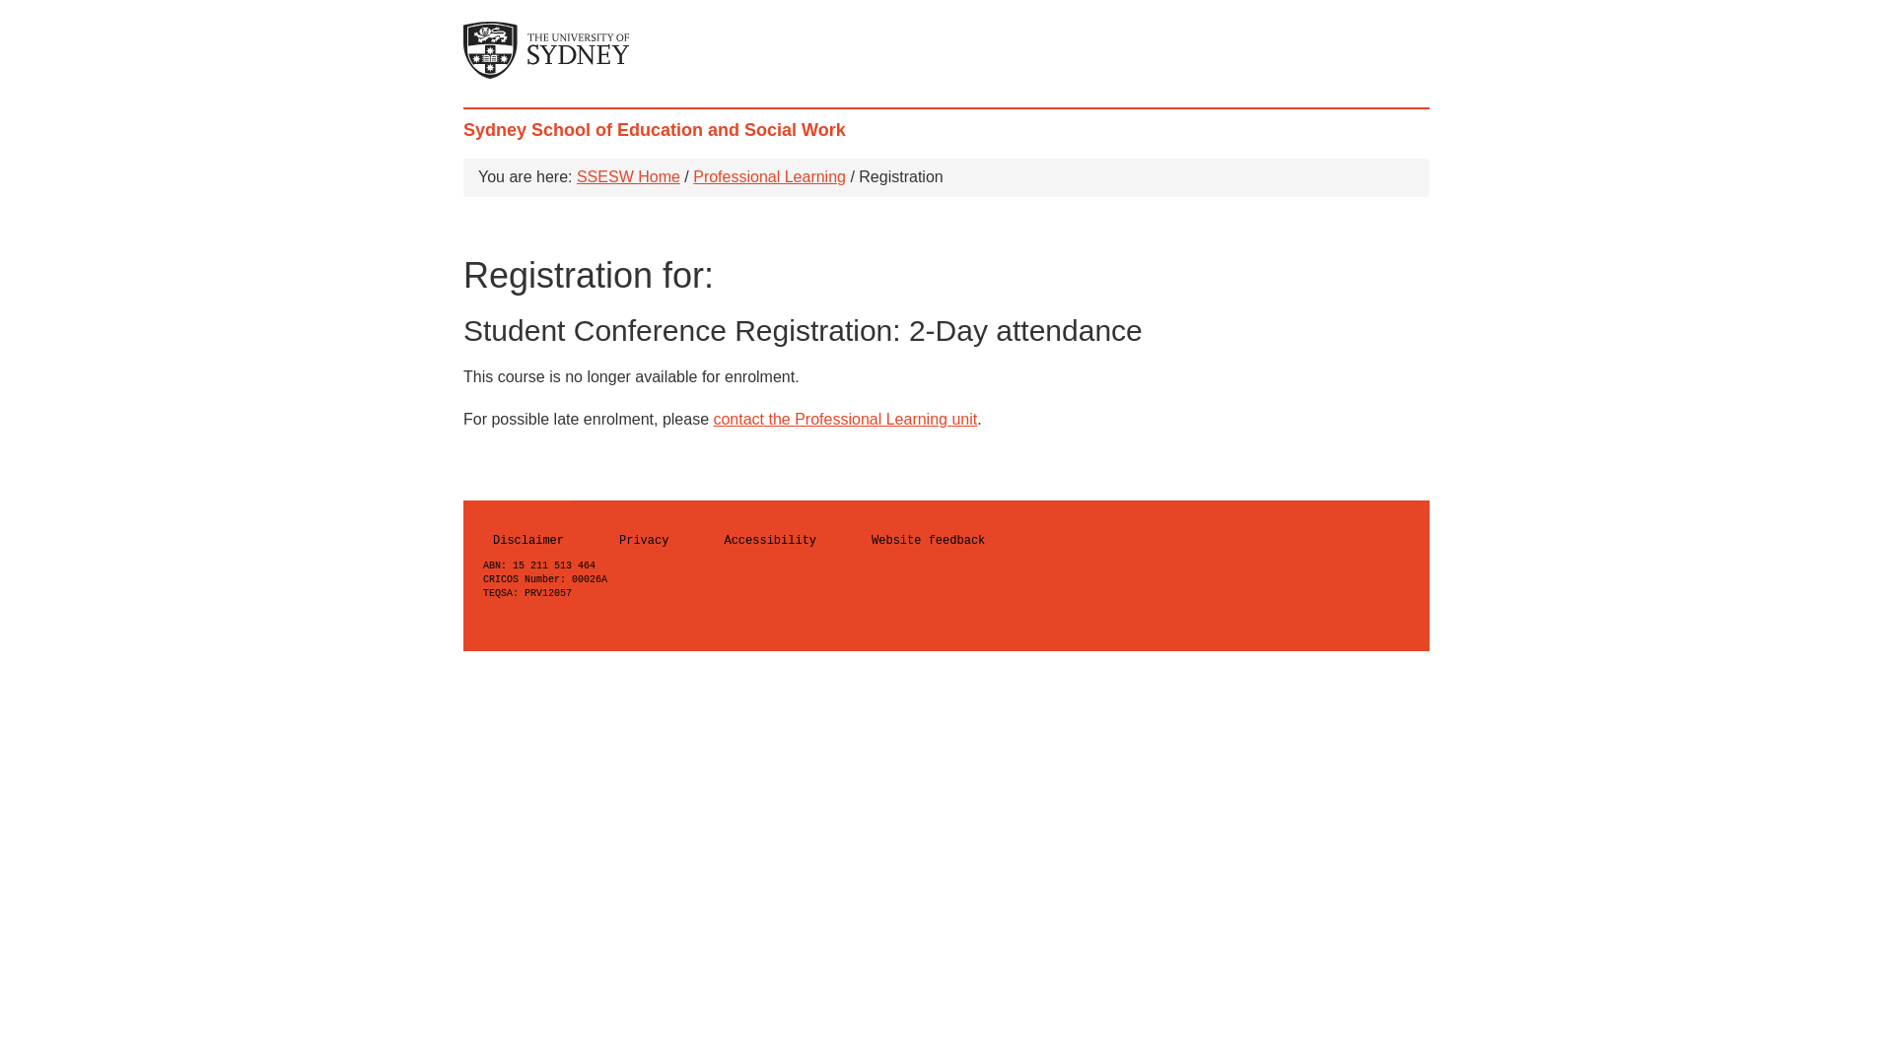 This screenshot has width=1893, height=1064. What do you see at coordinates (629, 177) in the screenshot?
I see `SSESW Home` at bounding box center [629, 177].